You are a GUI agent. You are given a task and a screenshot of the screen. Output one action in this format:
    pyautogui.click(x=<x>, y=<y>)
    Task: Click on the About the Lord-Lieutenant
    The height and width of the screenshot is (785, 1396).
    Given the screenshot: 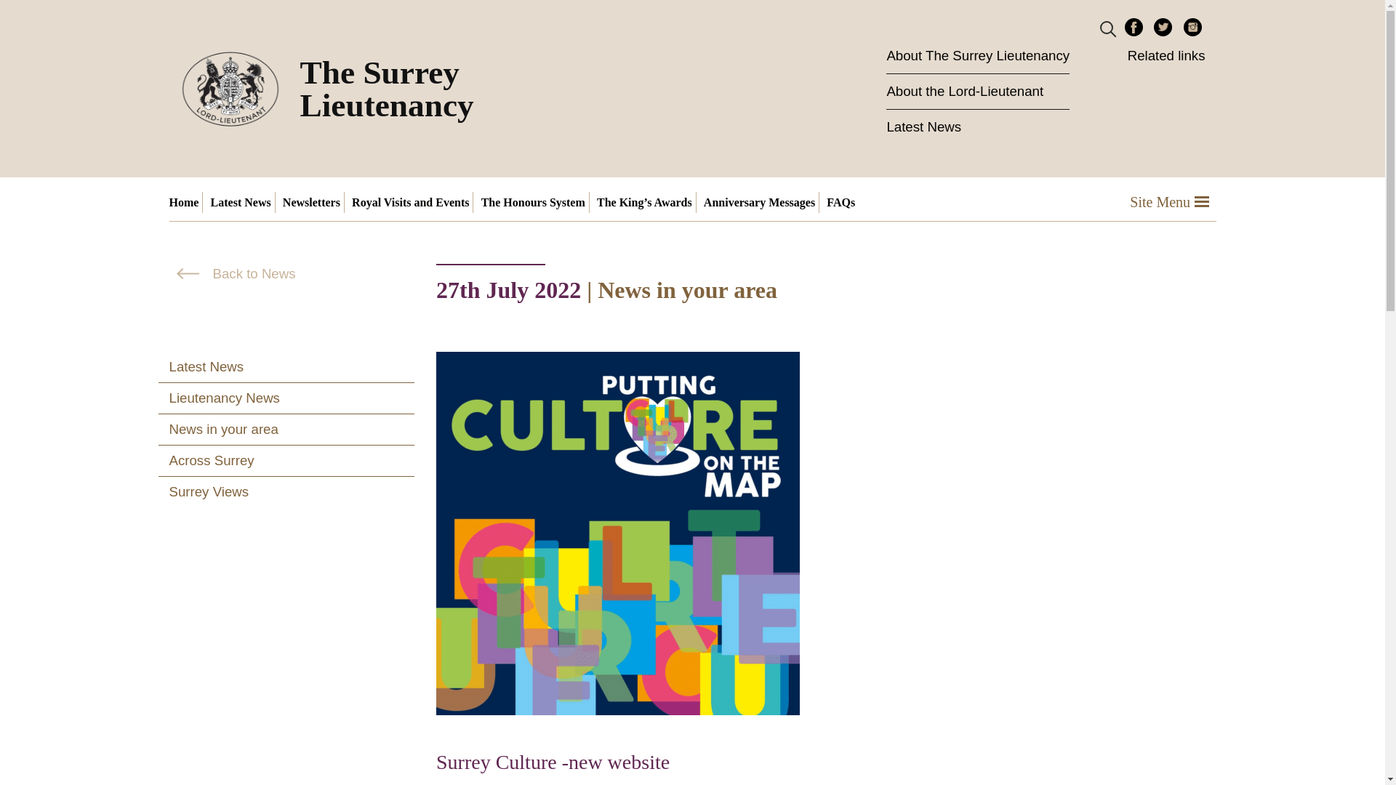 What is the action you would take?
    pyautogui.click(x=977, y=92)
    